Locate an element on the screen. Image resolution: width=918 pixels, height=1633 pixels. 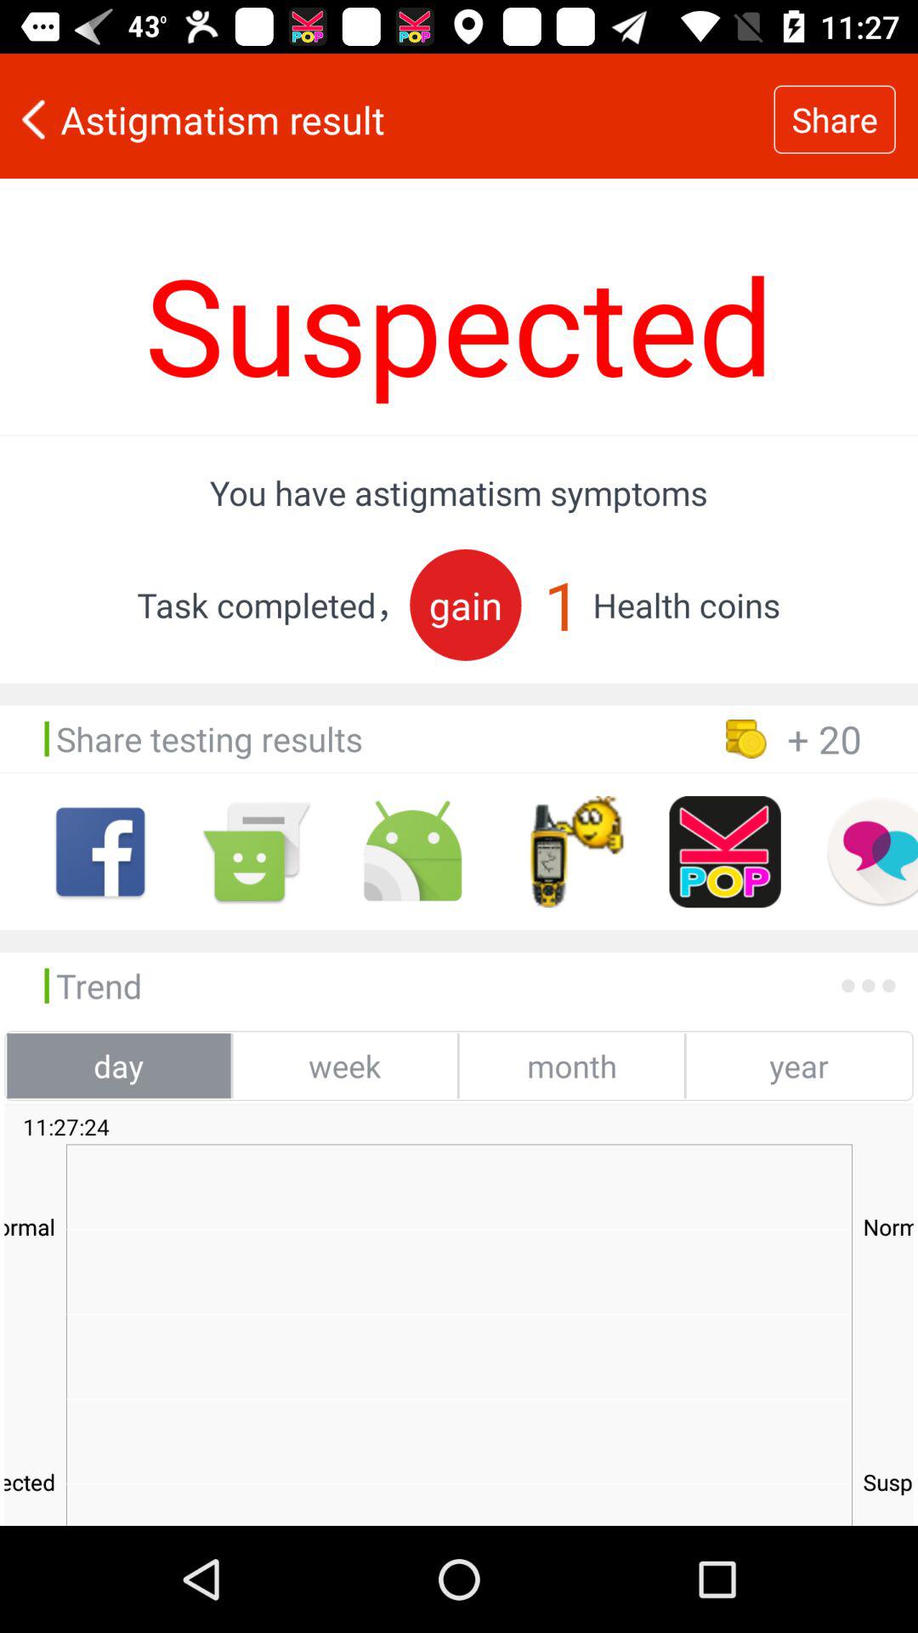
share with this is located at coordinates (413, 852).